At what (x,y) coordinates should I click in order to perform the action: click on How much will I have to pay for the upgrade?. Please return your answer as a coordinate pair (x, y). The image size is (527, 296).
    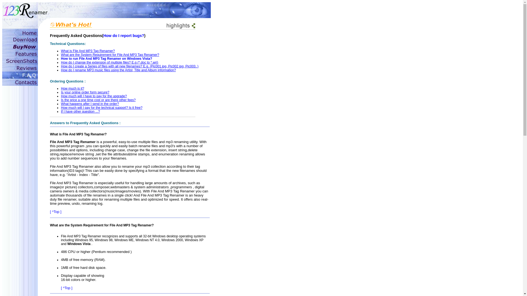
    Looking at the image, I should click on (94, 96).